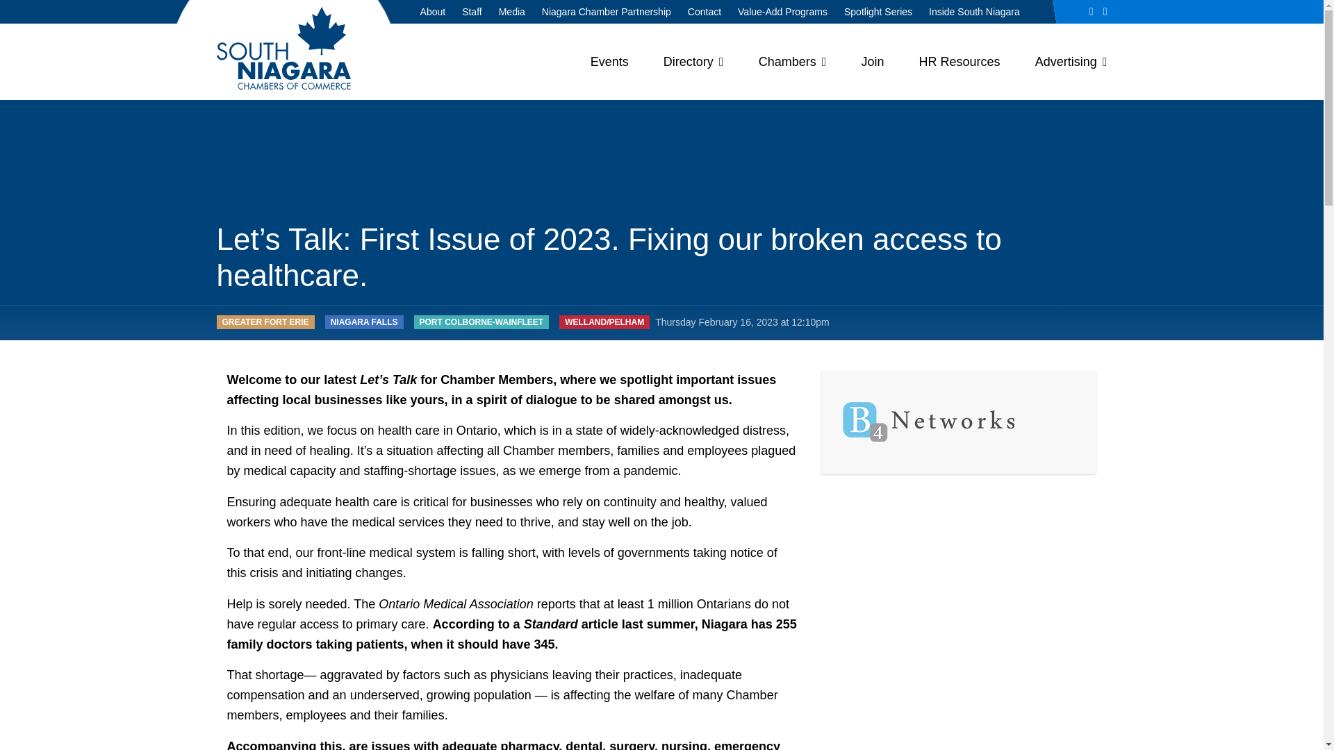  Describe the element at coordinates (693, 61) in the screenshot. I see `Directory` at that location.